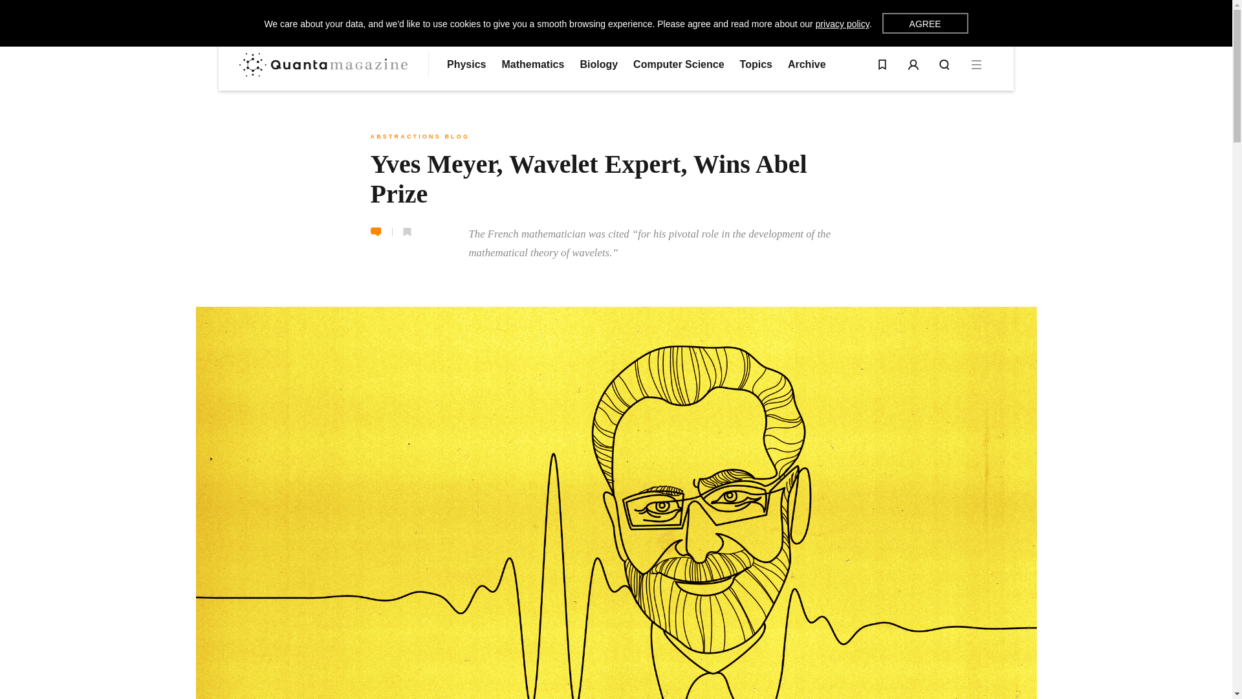 The image size is (1242, 699). I want to click on Mathematics, so click(532, 65).